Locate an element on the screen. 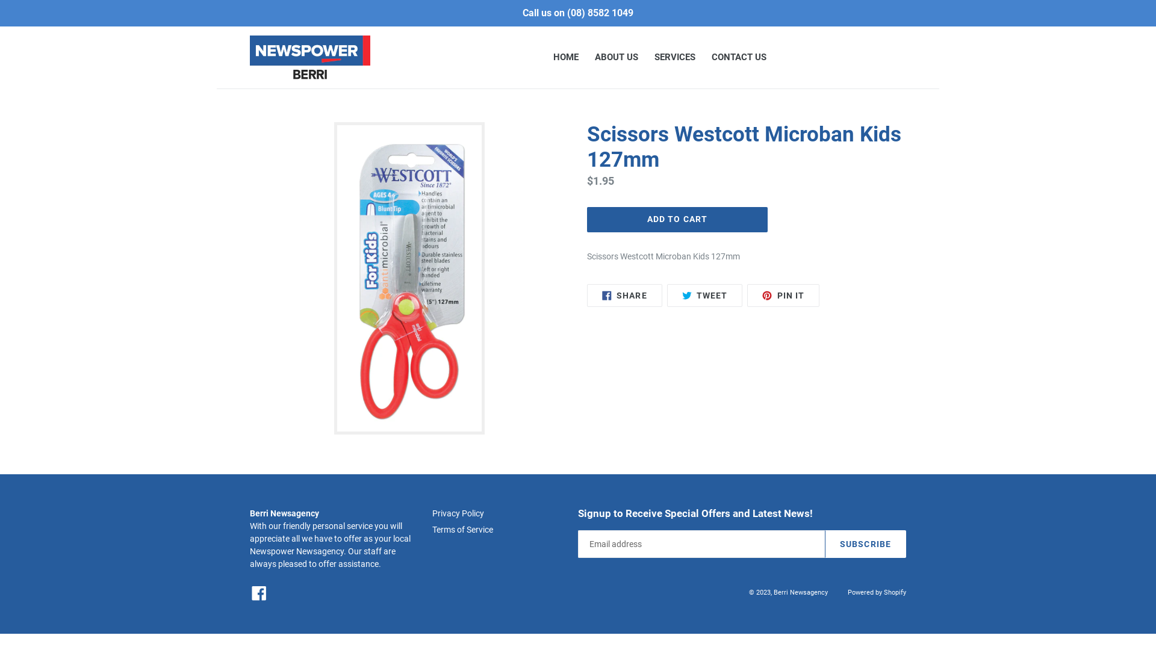  Facebook is located at coordinates (259, 593).